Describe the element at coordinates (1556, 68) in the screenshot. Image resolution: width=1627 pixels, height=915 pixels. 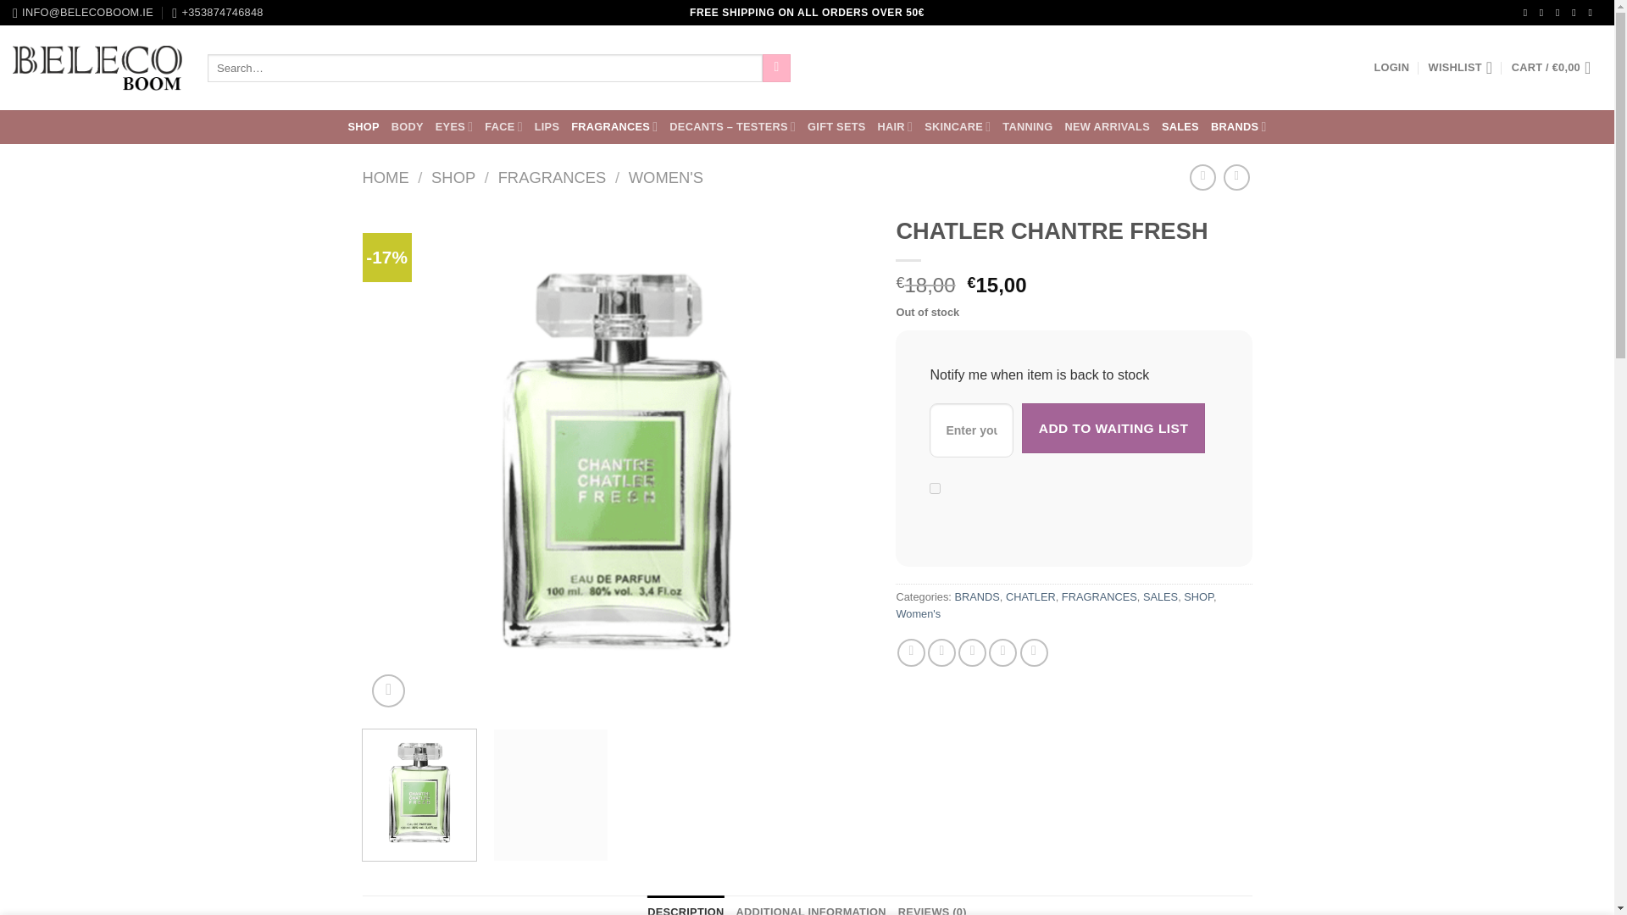
I see `Cart` at that location.